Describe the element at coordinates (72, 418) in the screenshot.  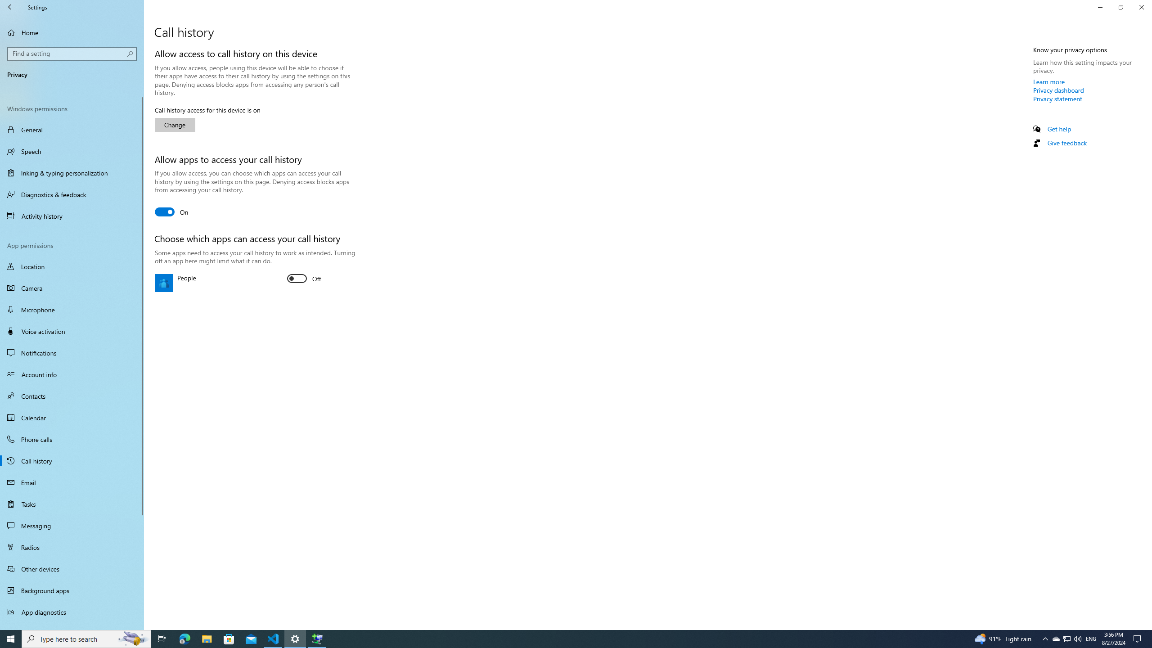
I see `Calendar` at that location.